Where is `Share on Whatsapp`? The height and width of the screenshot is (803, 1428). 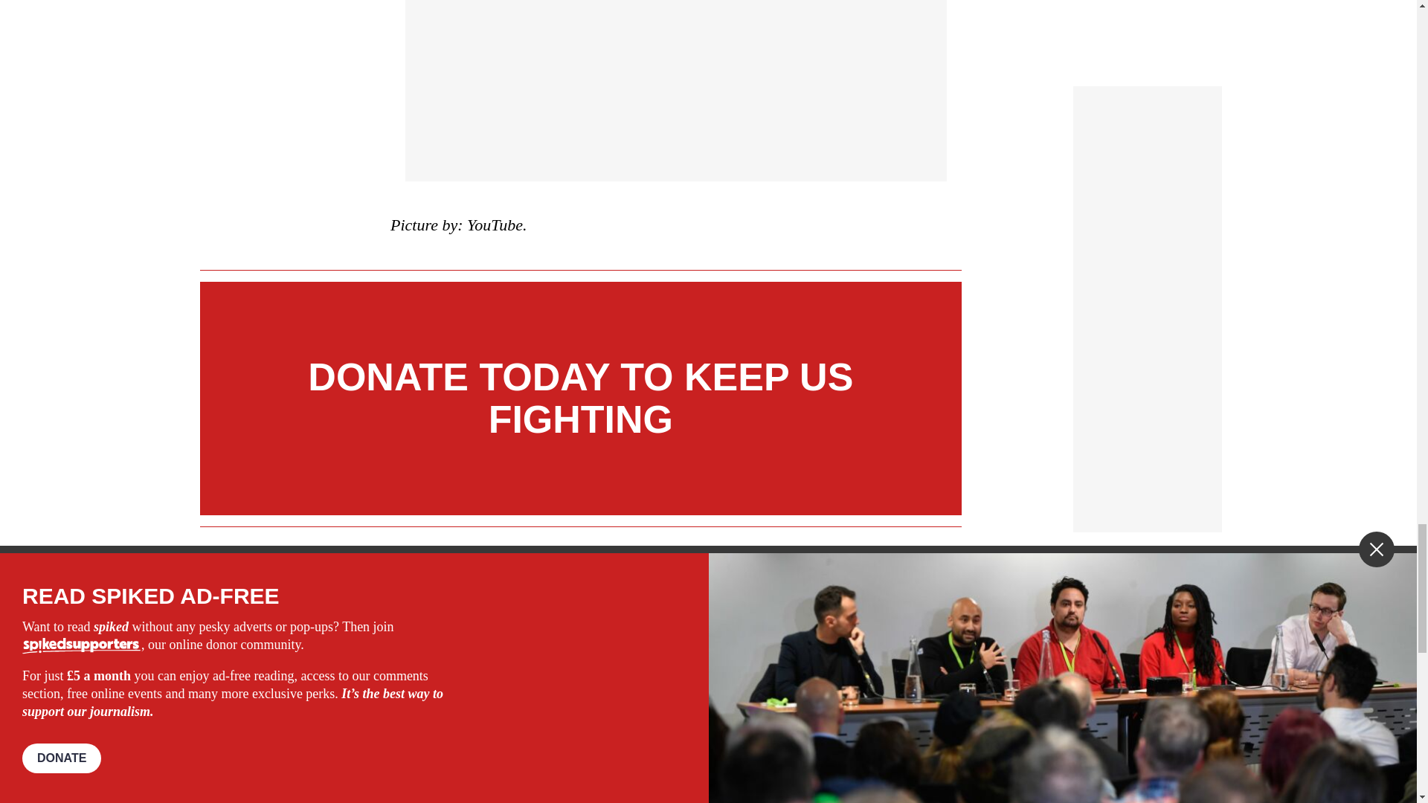 Share on Whatsapp is located at coordinates (485, 654).